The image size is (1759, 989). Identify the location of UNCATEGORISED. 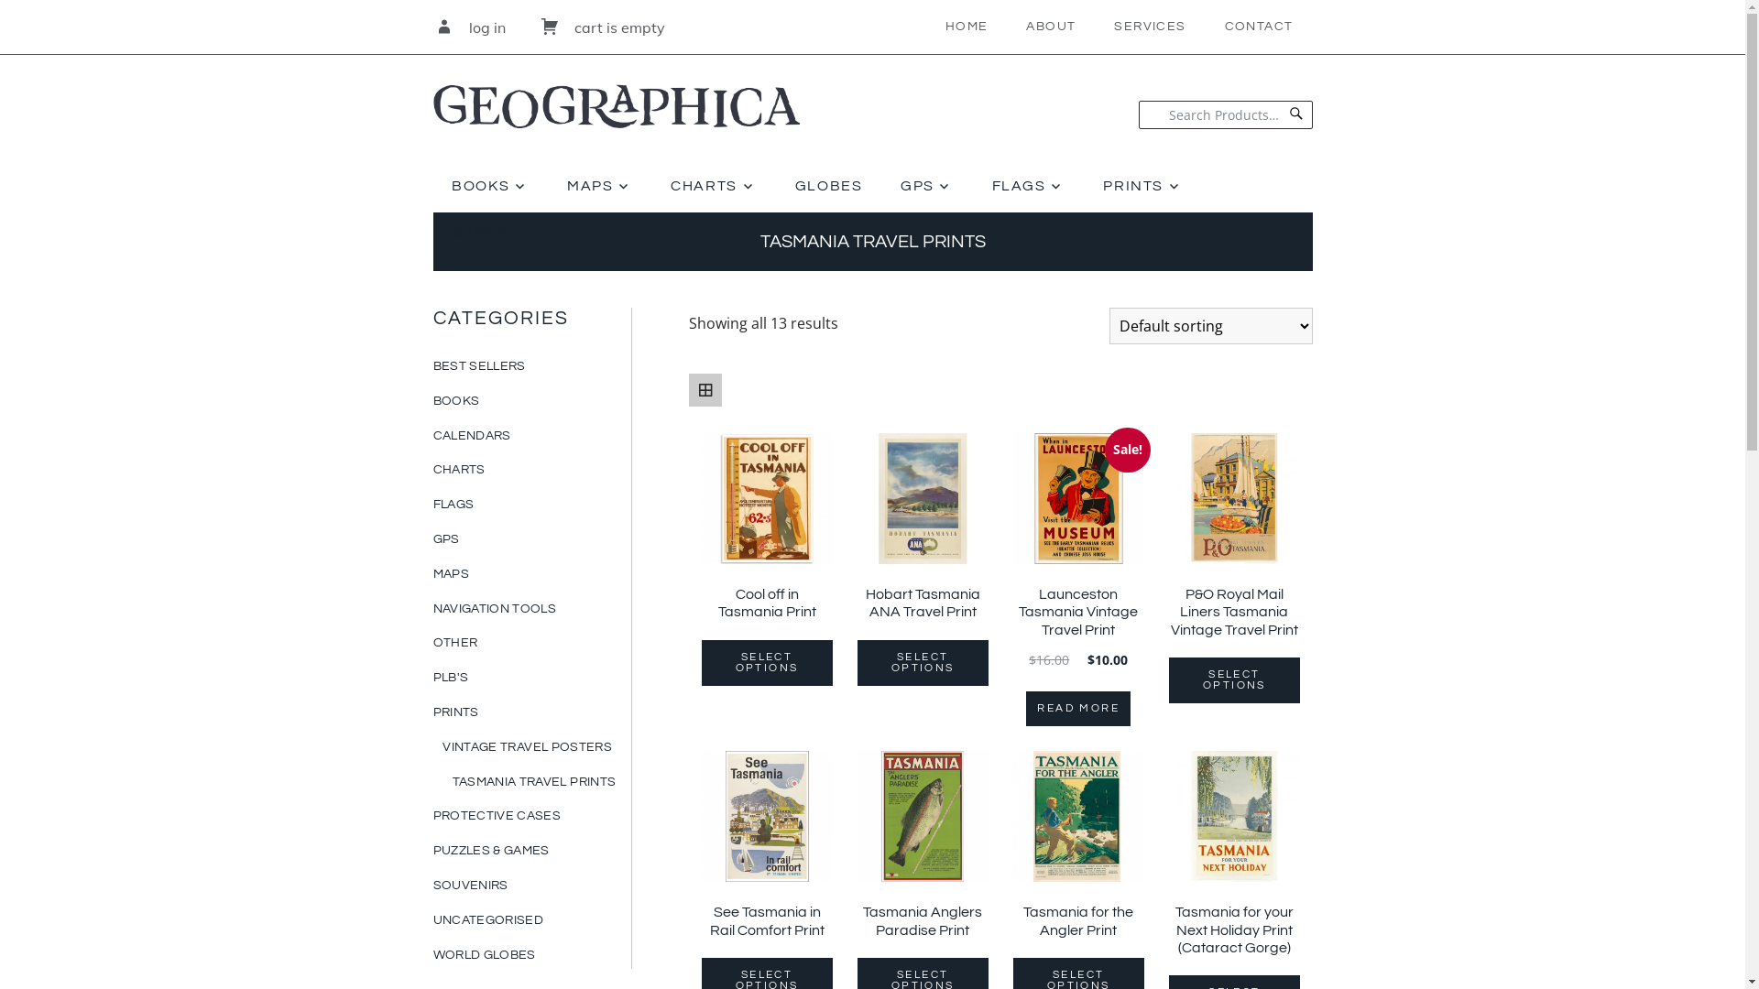
(487, 920).